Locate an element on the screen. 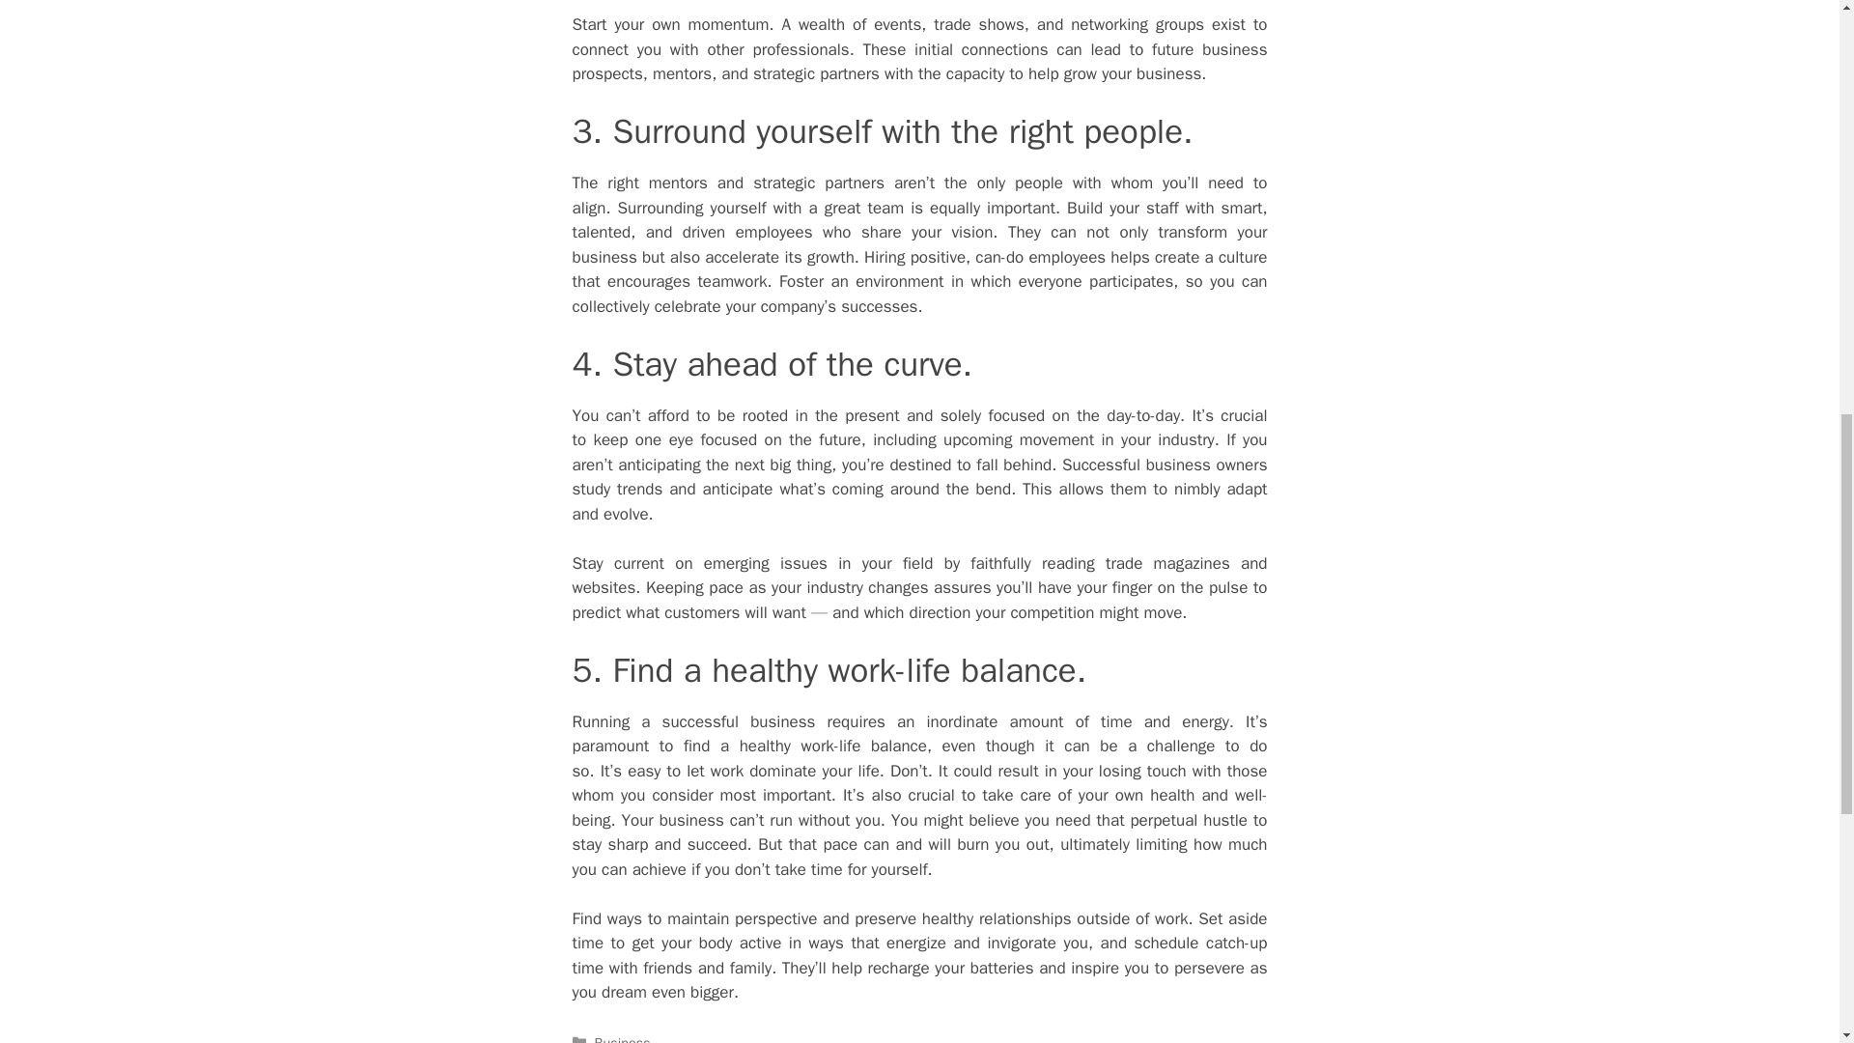 This screenshot has height=1043, width=1854. Business is located at coordinates (622, 1039).